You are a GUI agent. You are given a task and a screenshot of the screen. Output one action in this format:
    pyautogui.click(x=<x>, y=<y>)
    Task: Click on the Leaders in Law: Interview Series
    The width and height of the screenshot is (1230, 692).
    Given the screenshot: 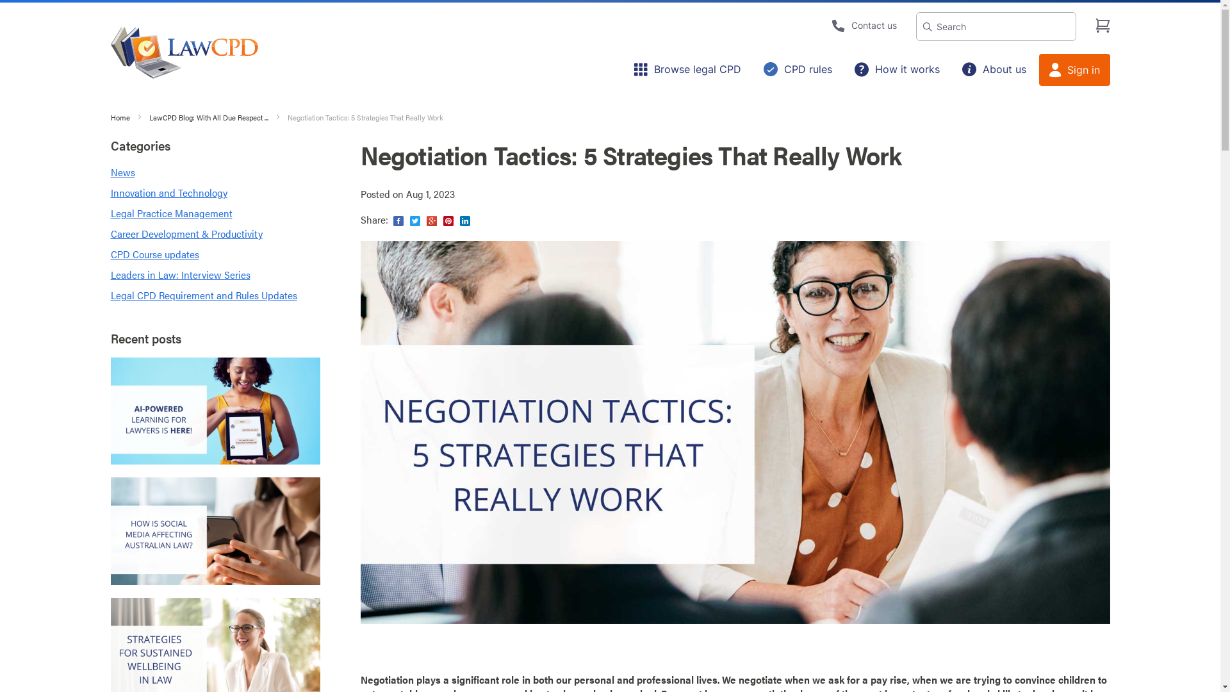 What is the action you would take?
    pyautogui.click(x=180, y=274)
    